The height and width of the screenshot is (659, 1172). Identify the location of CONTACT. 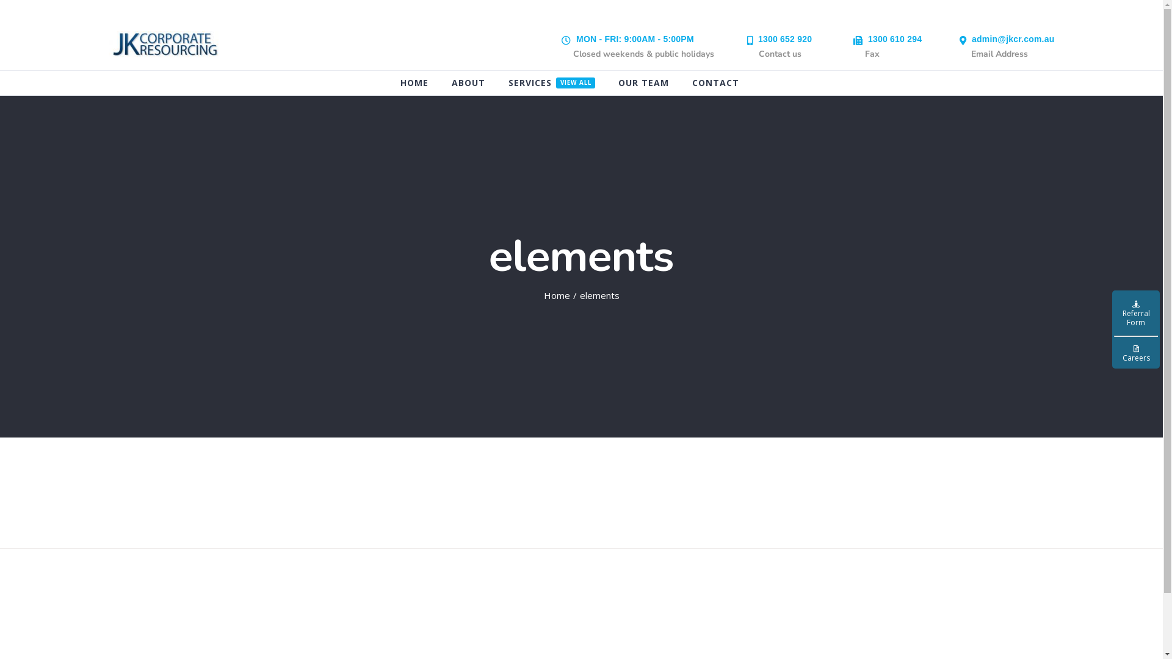
(715, 83).